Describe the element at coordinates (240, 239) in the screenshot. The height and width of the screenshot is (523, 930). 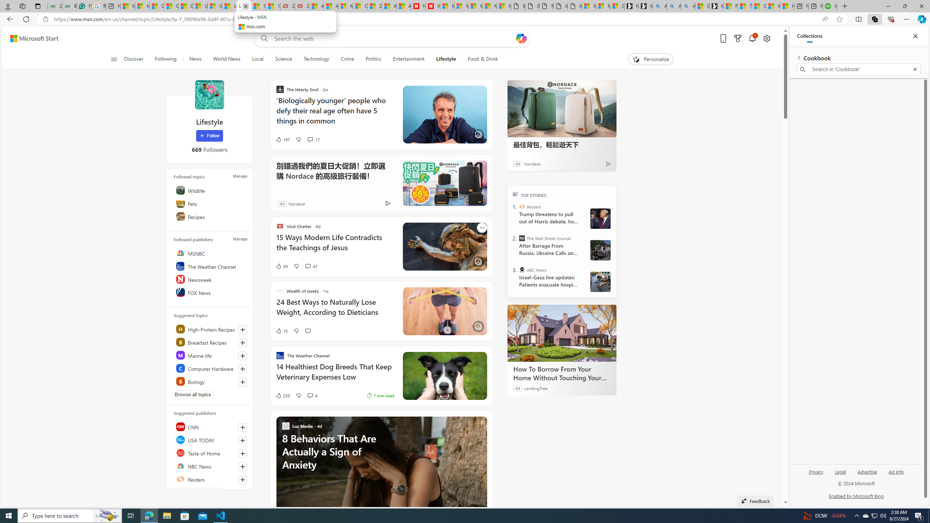
I see `Manage` at that location.